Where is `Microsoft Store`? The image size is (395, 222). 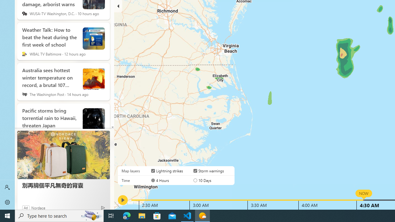 Microsoft Store is located at coordinates (157, 216).